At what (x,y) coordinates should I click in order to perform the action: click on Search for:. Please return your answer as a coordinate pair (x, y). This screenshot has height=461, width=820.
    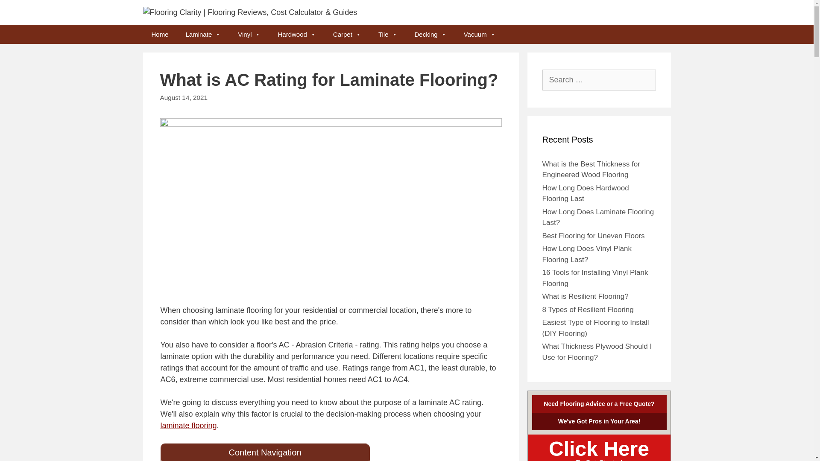
    Looking at the image, I should click on (599, 80).